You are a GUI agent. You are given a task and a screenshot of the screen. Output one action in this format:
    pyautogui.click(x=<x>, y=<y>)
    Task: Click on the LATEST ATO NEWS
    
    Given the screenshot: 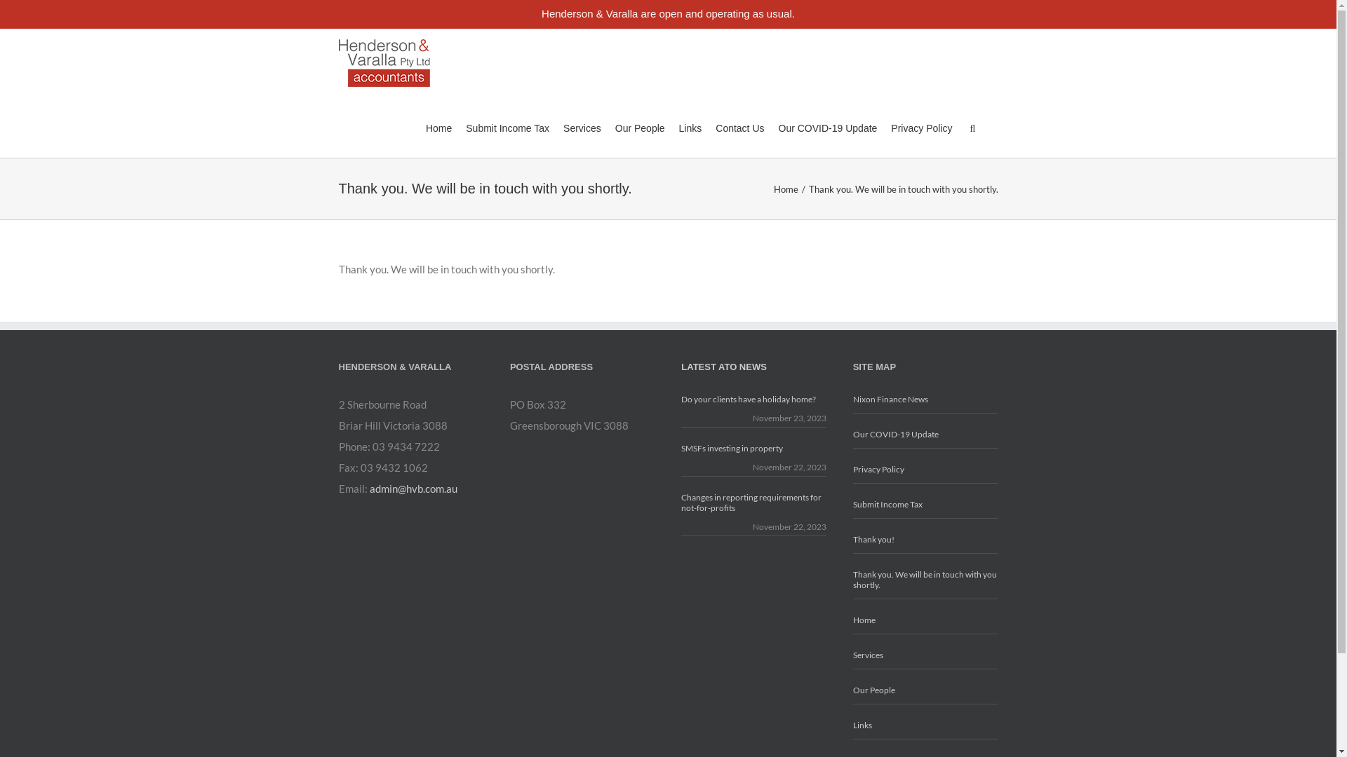 What is the action you would take?
    pyautogui.click(x=724, y=367)
    